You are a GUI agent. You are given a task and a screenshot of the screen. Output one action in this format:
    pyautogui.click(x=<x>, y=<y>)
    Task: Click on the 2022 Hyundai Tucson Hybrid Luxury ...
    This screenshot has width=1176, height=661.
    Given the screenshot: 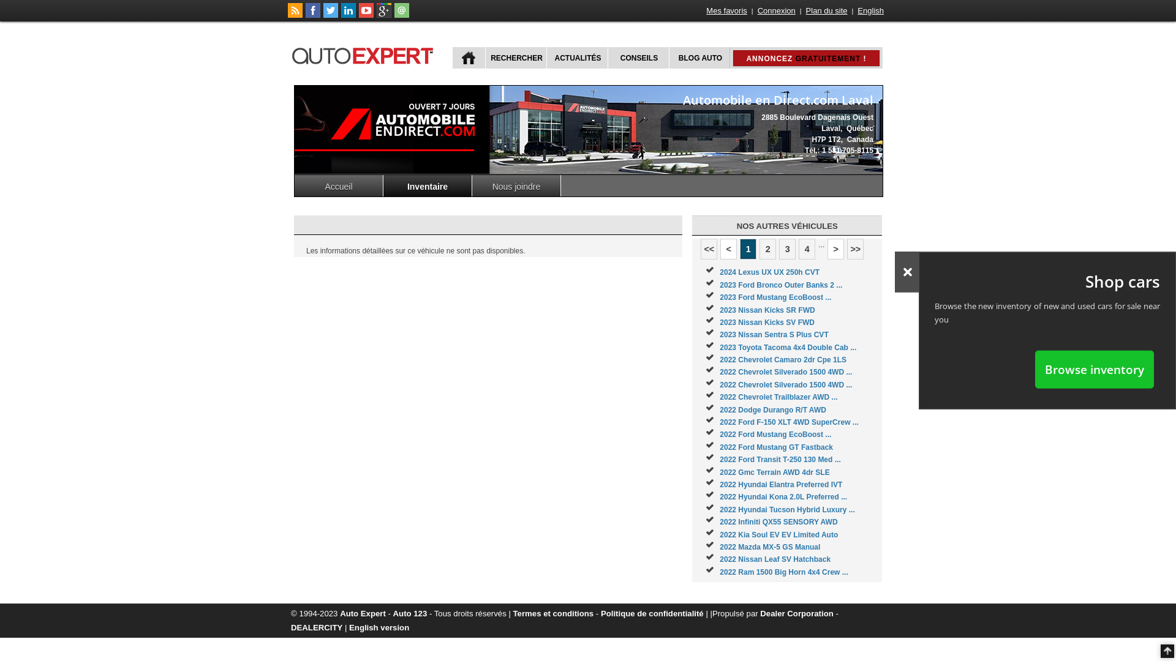 What is the action you would take?
    pyautogui.click(x=788, y=510)
    